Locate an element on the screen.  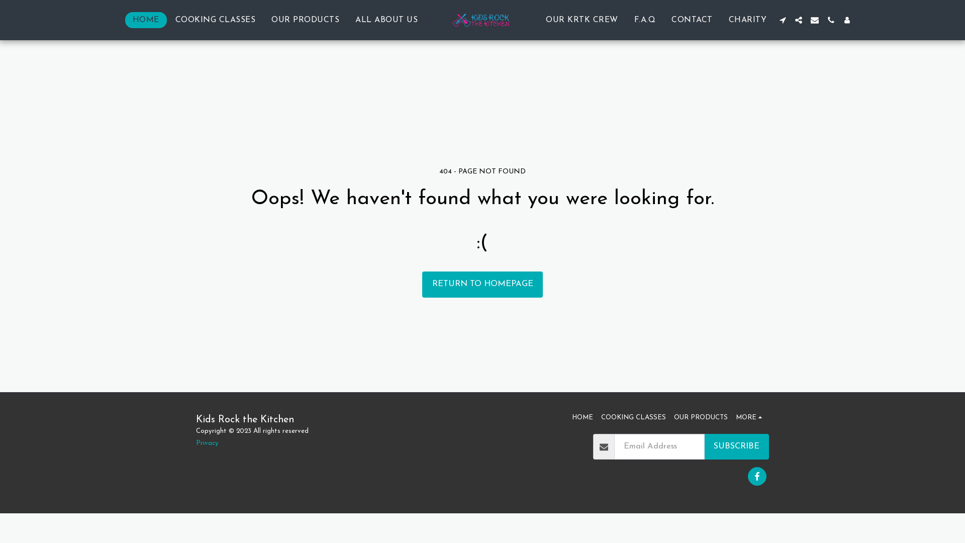
COOKING CLASSES is located at coordinates (216, 20).